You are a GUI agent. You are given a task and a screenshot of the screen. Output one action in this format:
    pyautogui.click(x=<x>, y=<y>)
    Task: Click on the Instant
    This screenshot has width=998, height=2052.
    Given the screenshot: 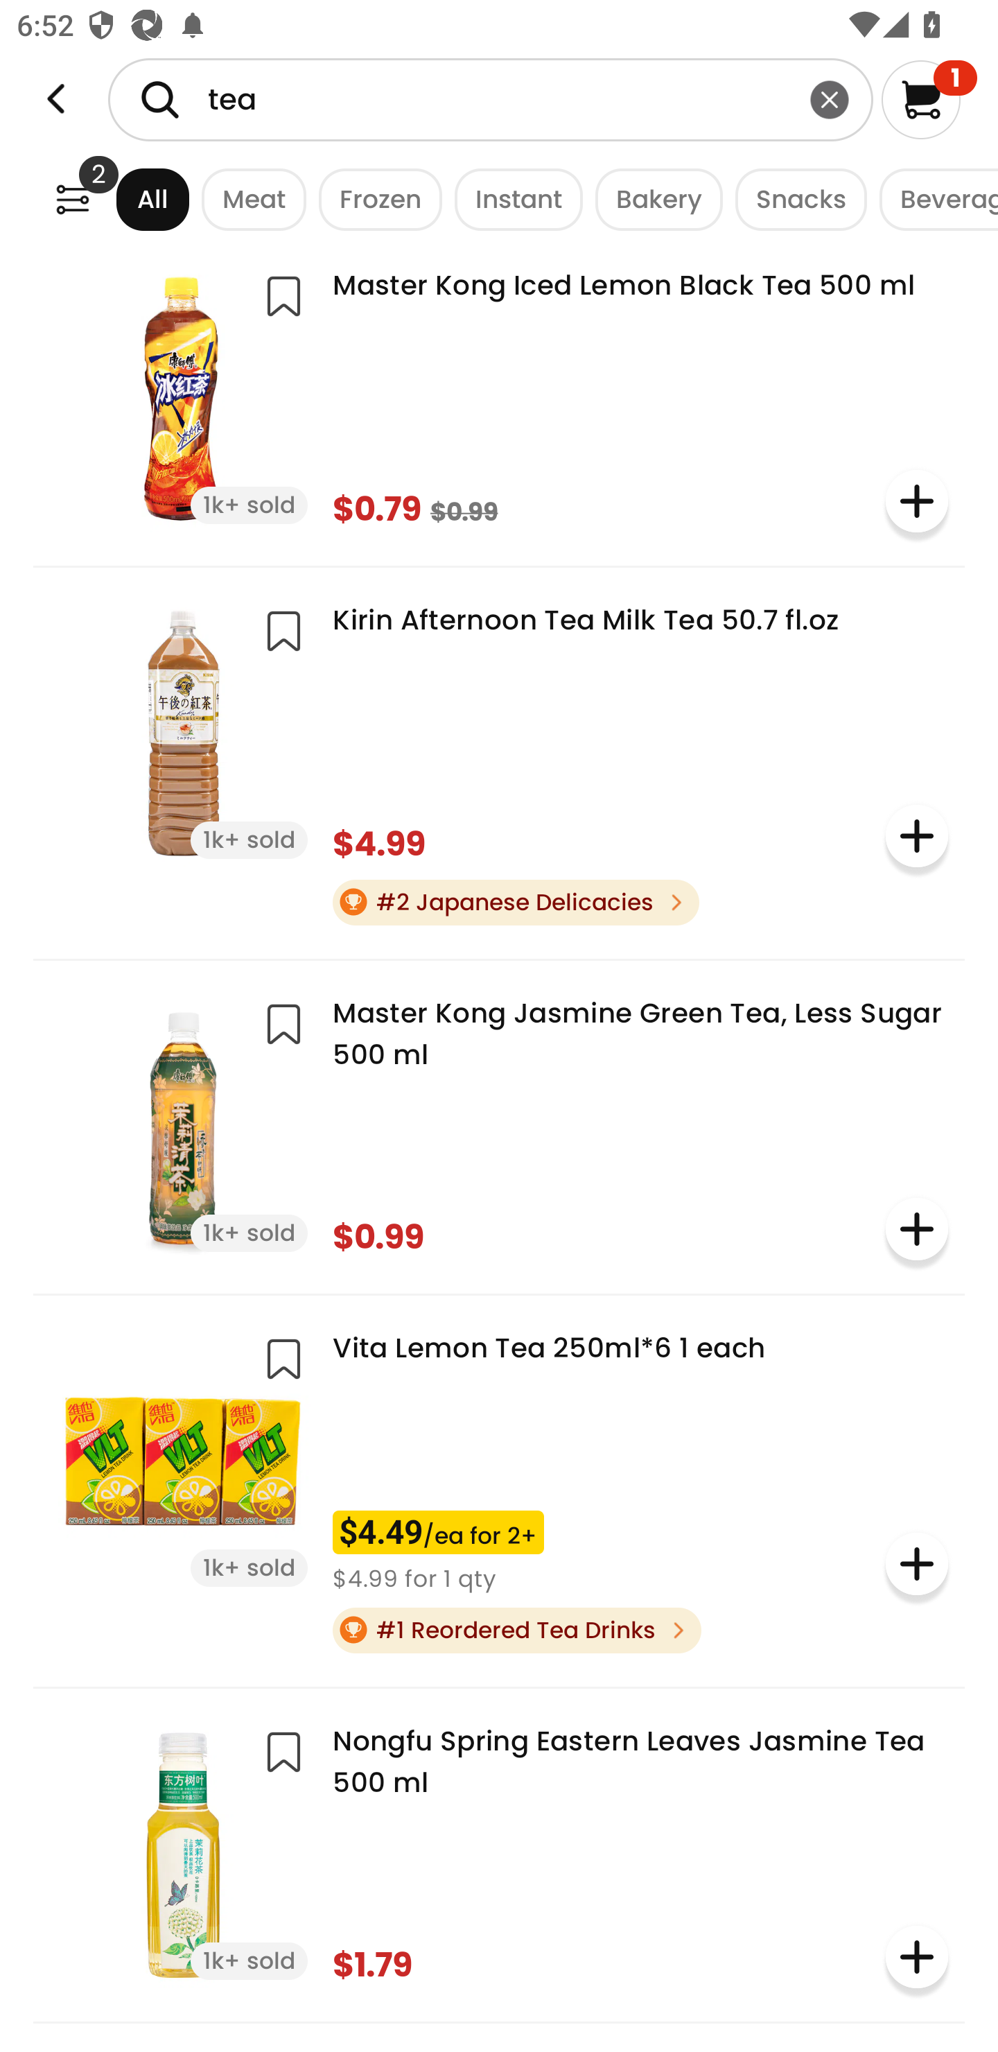 What is the action you would take?
    pyautogui.click(x=511, y=198)
    